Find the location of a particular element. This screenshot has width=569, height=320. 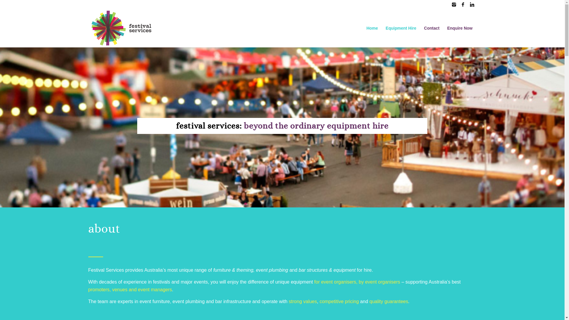

Enquire Now is located at coordinates (460, 28).